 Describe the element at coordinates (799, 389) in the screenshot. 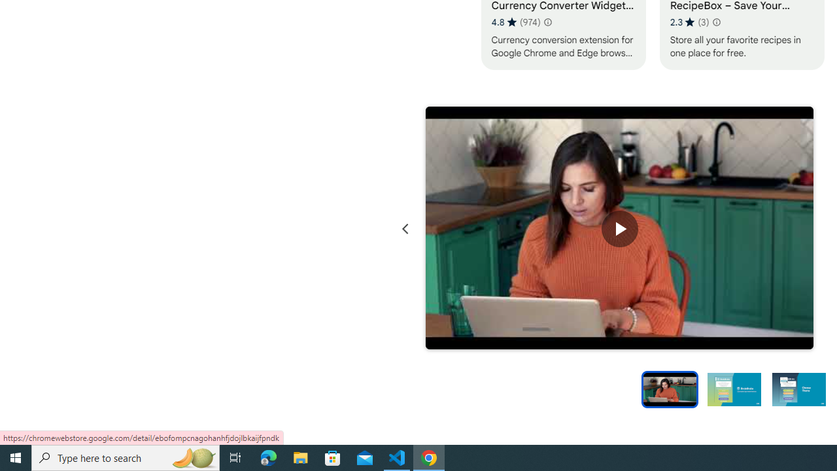

I see `Preview slide 3` at that location.